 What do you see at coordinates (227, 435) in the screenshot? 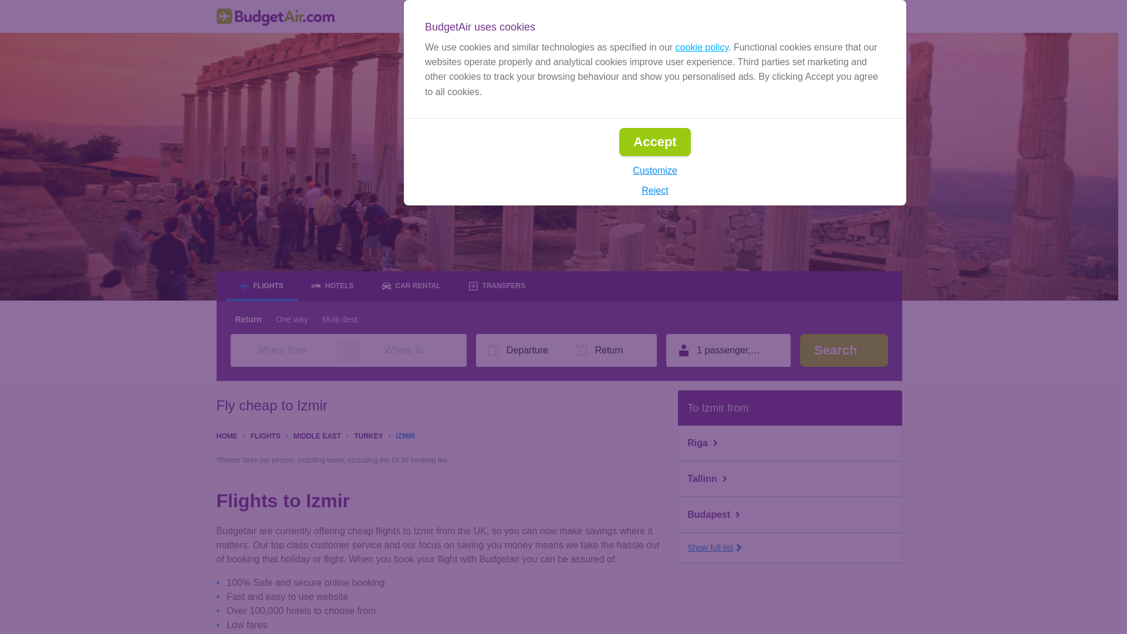
I see `HOME` at bounding box center [227, 435].